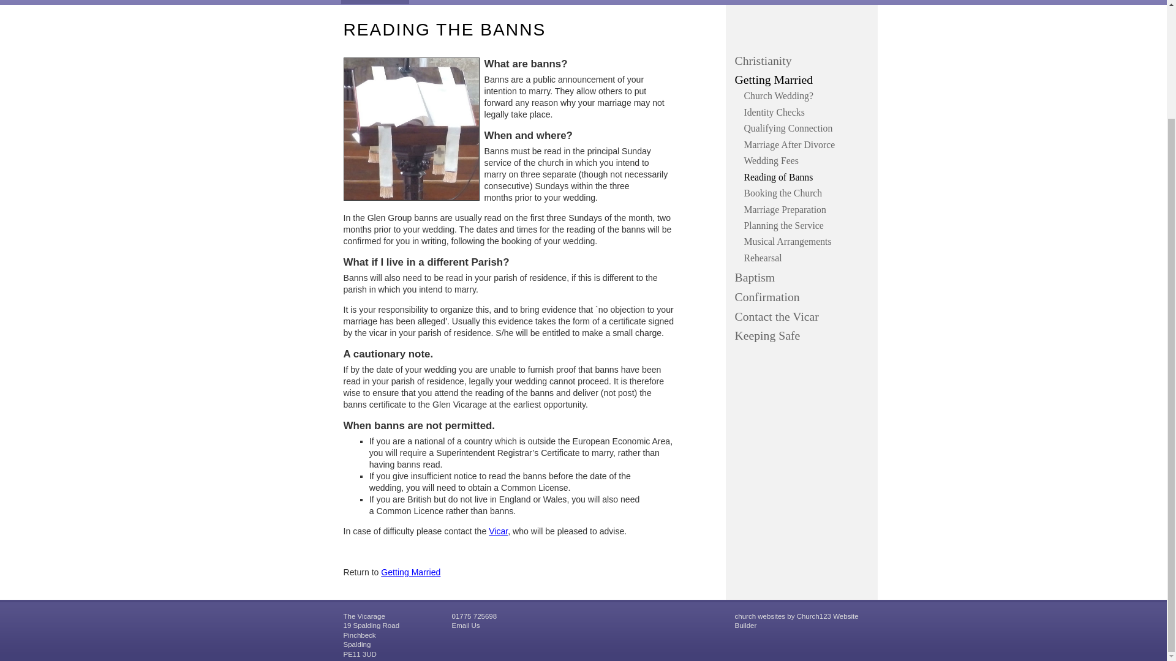 The height and width of the screenshot is (661, 1176). What do you see at coordinates (807, 160) in the screenshot?
I see `Wedding Fees` at bounding box center [807, 160].